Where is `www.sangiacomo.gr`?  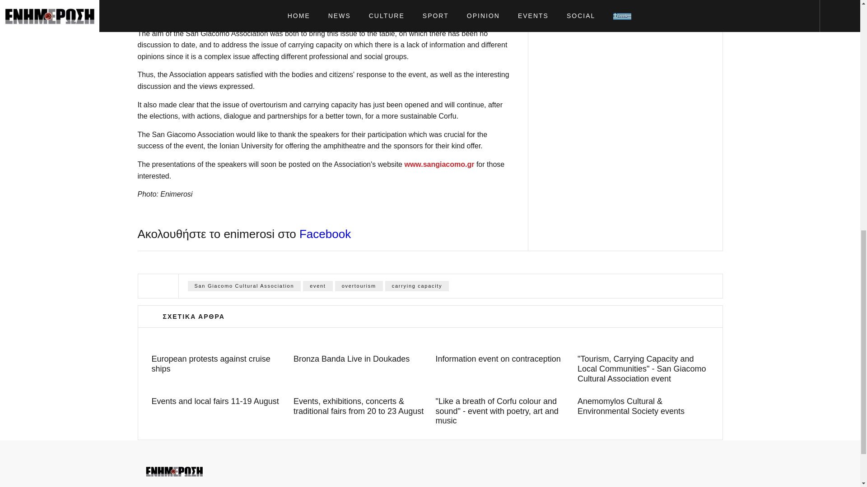
www.sangiacomo.gr is located at coordinates (439, 164).